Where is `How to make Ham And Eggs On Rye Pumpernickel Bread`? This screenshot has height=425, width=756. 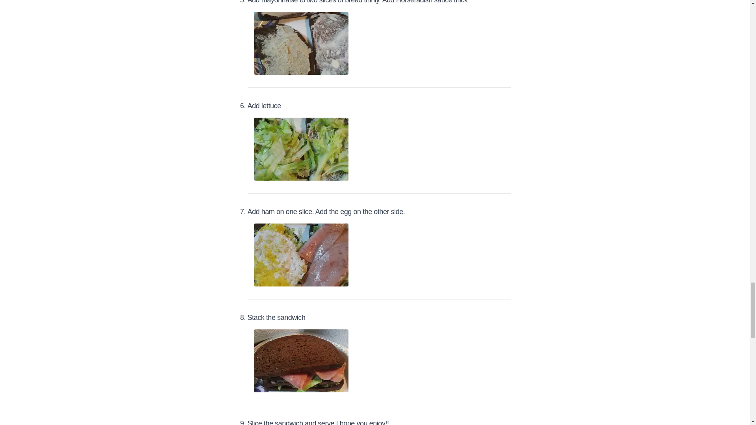
How to make Ham And Eggs On Rye Pumpernickel Bread is located at coordinates (300, 149).